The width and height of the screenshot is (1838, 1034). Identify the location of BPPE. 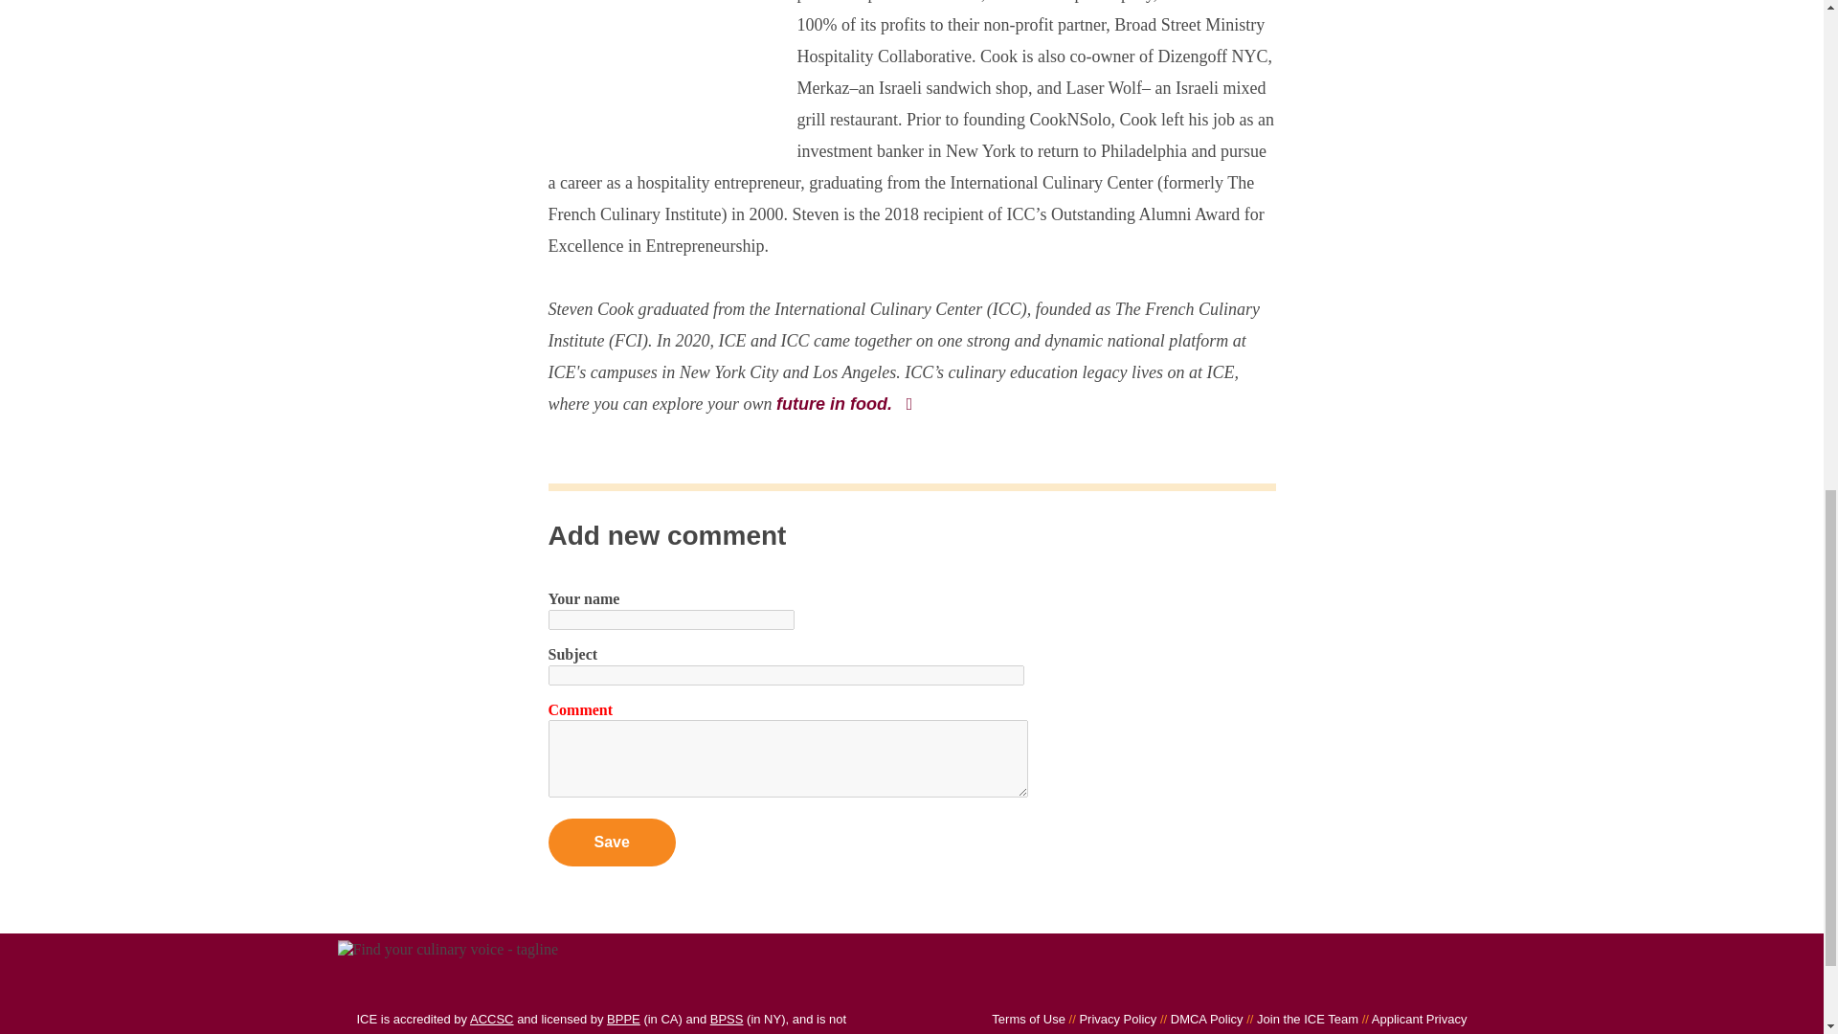
(622, 1019).